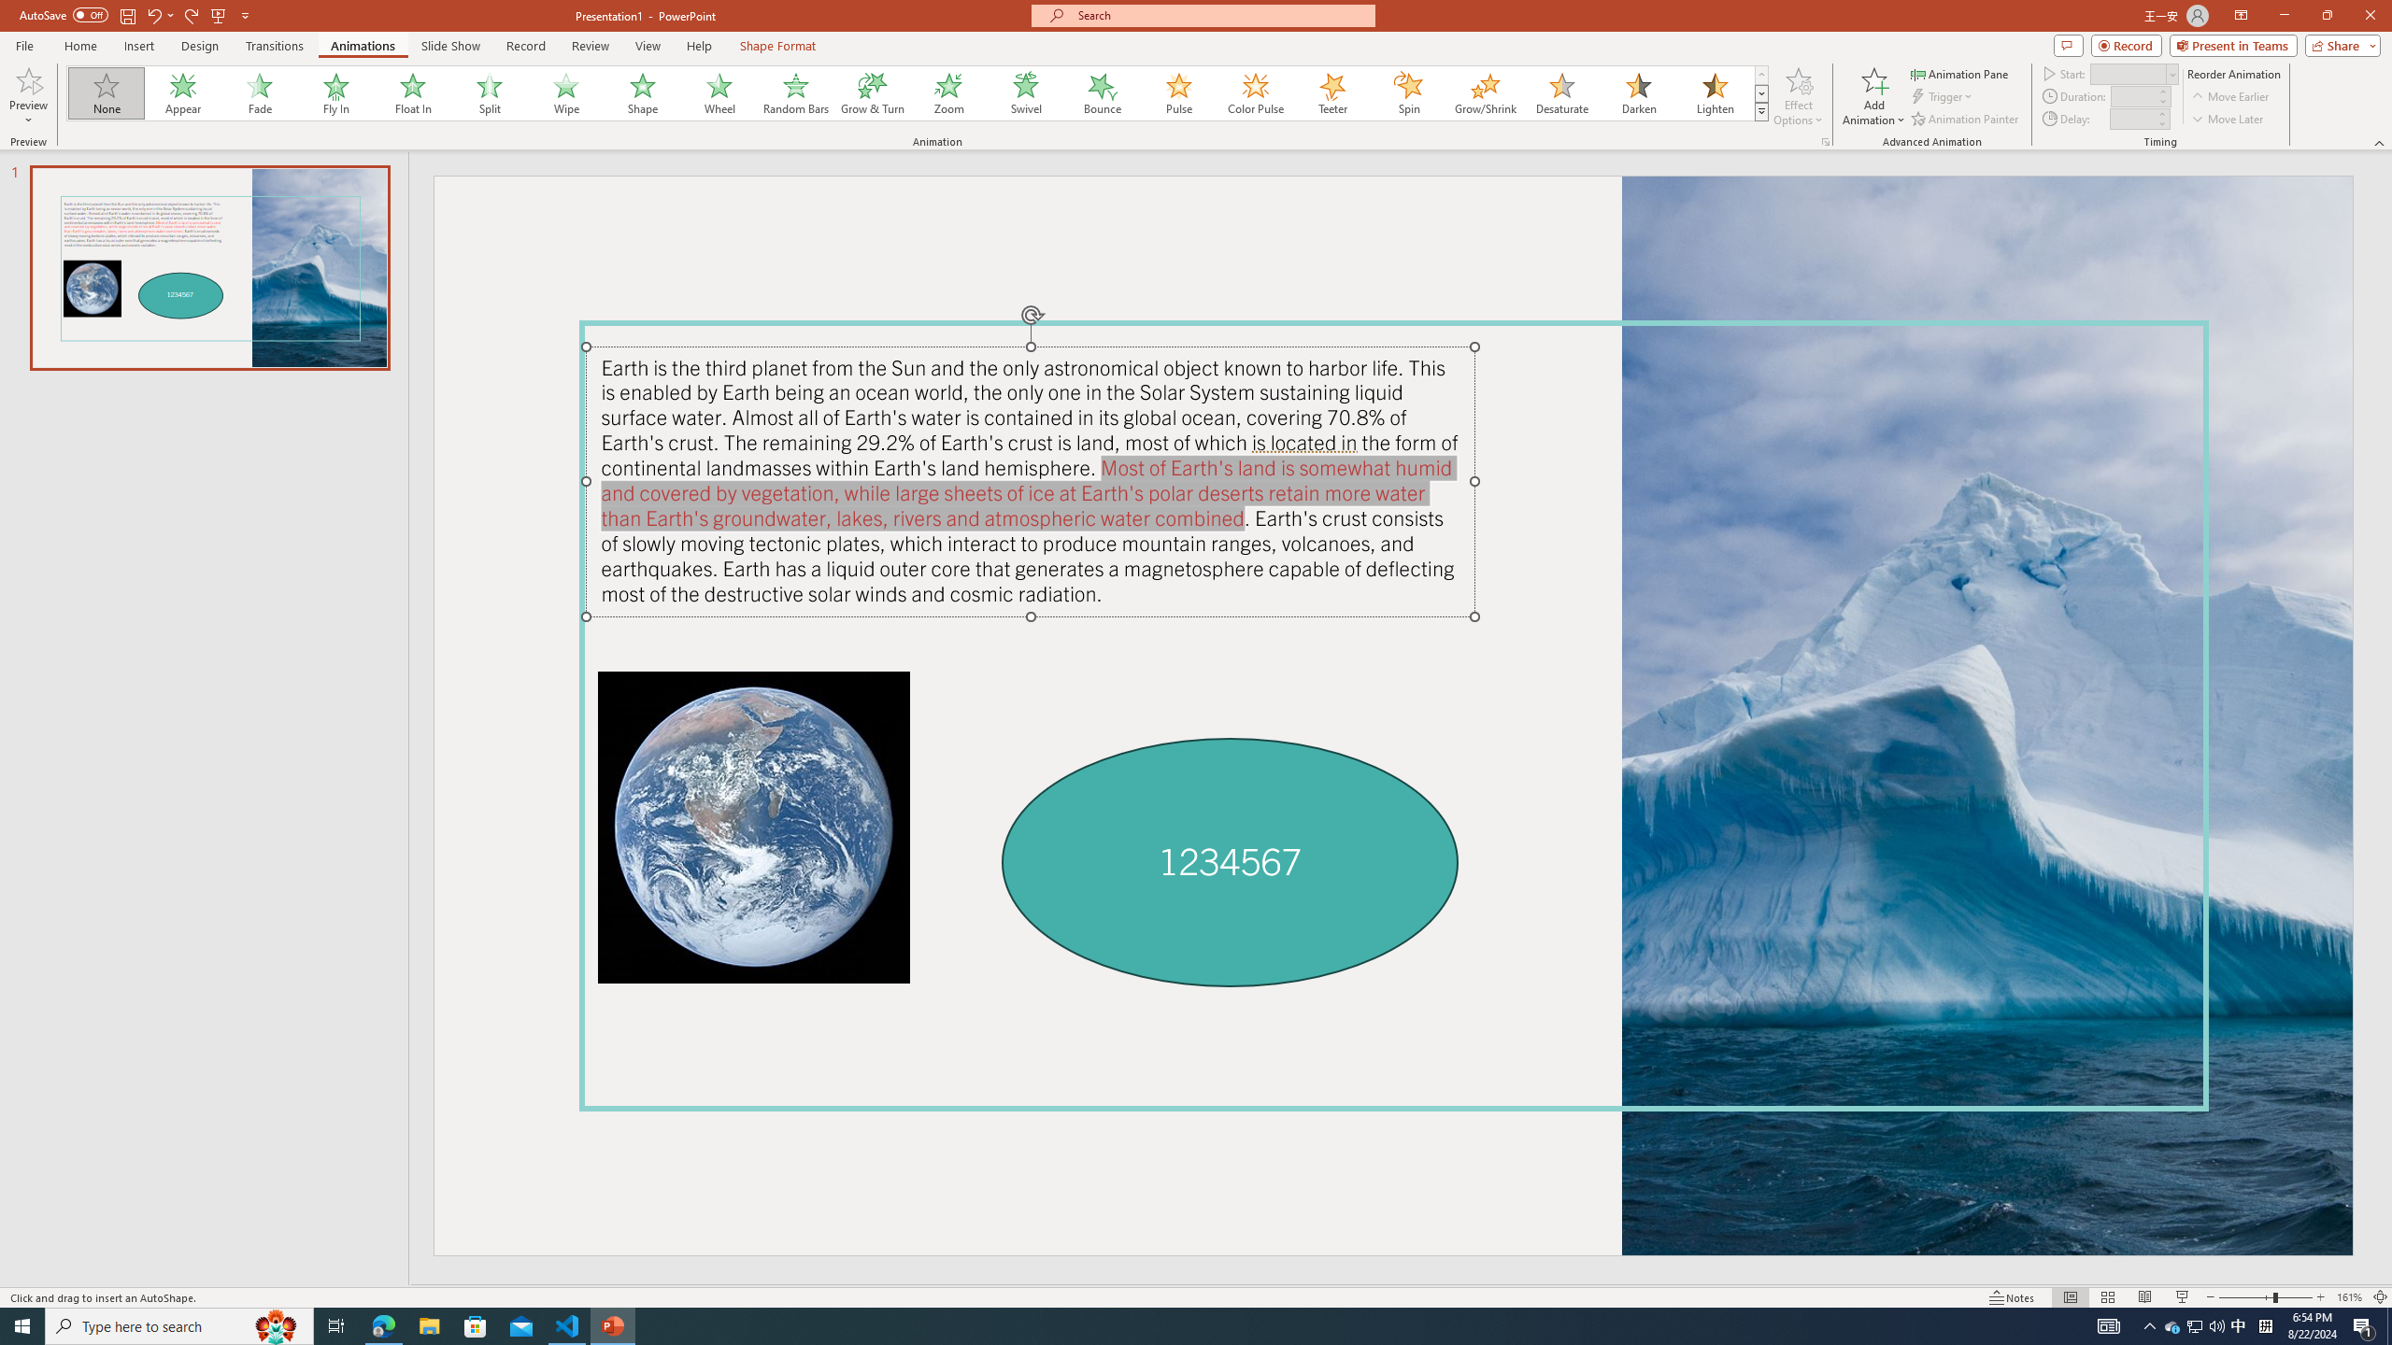 Image resolution: width=2392 pixels, height=1345 pixels. Describe the element at coordinates (2133, 95) in the screenshot. I see `Animation Duration` at that location.